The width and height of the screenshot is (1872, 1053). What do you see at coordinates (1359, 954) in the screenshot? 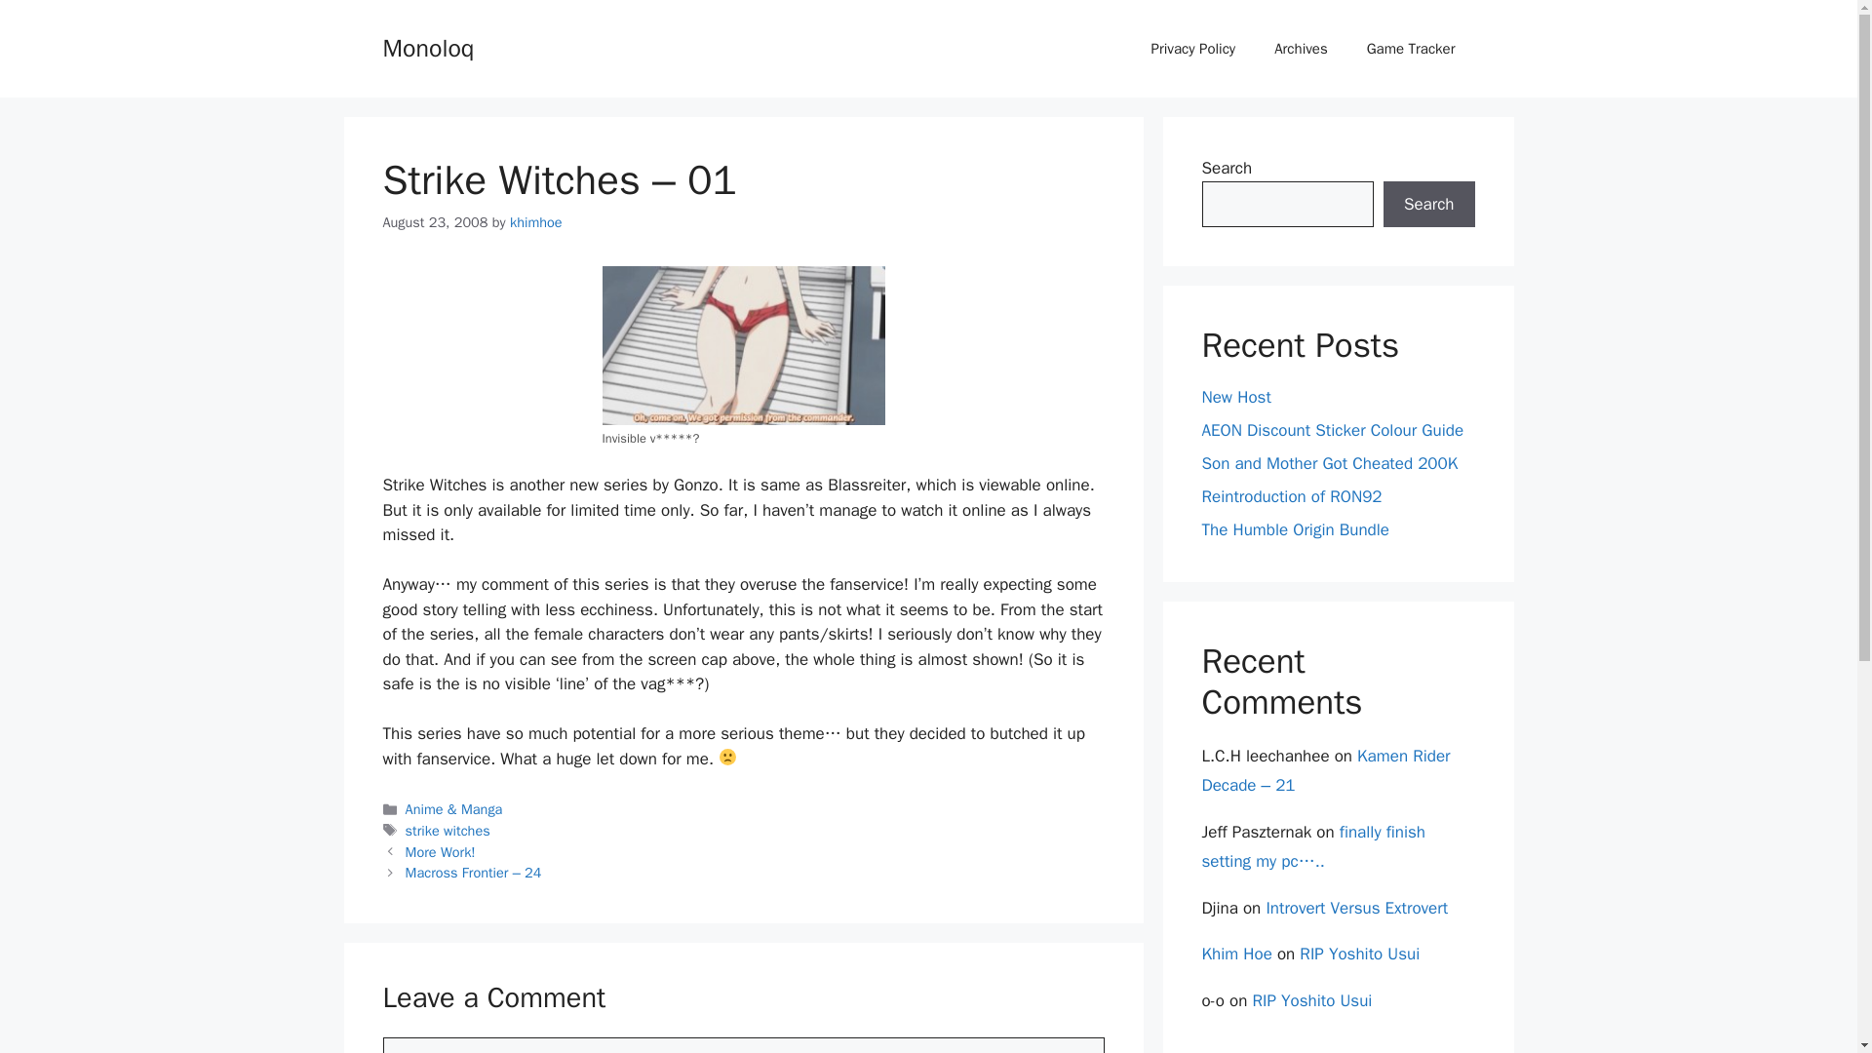
I see `RIP Yoshito Usui` at bounding box center [1359, 954].